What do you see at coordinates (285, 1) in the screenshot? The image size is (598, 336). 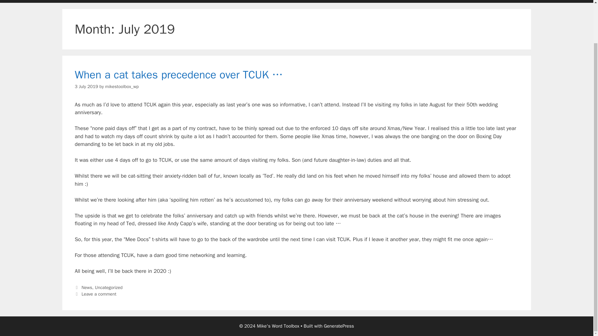 I see `Mee Docs Ltd` at bounding box center [285, 1].